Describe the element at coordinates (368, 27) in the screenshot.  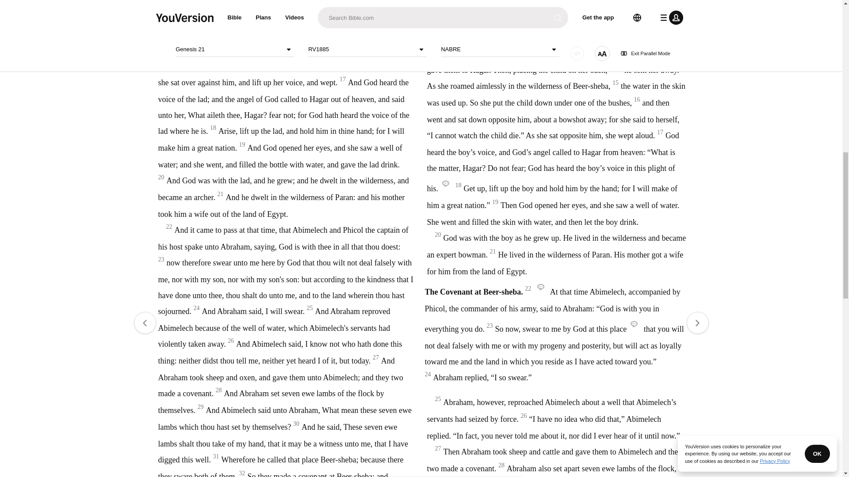
I see `Genesis 21: RV1885` at that location.